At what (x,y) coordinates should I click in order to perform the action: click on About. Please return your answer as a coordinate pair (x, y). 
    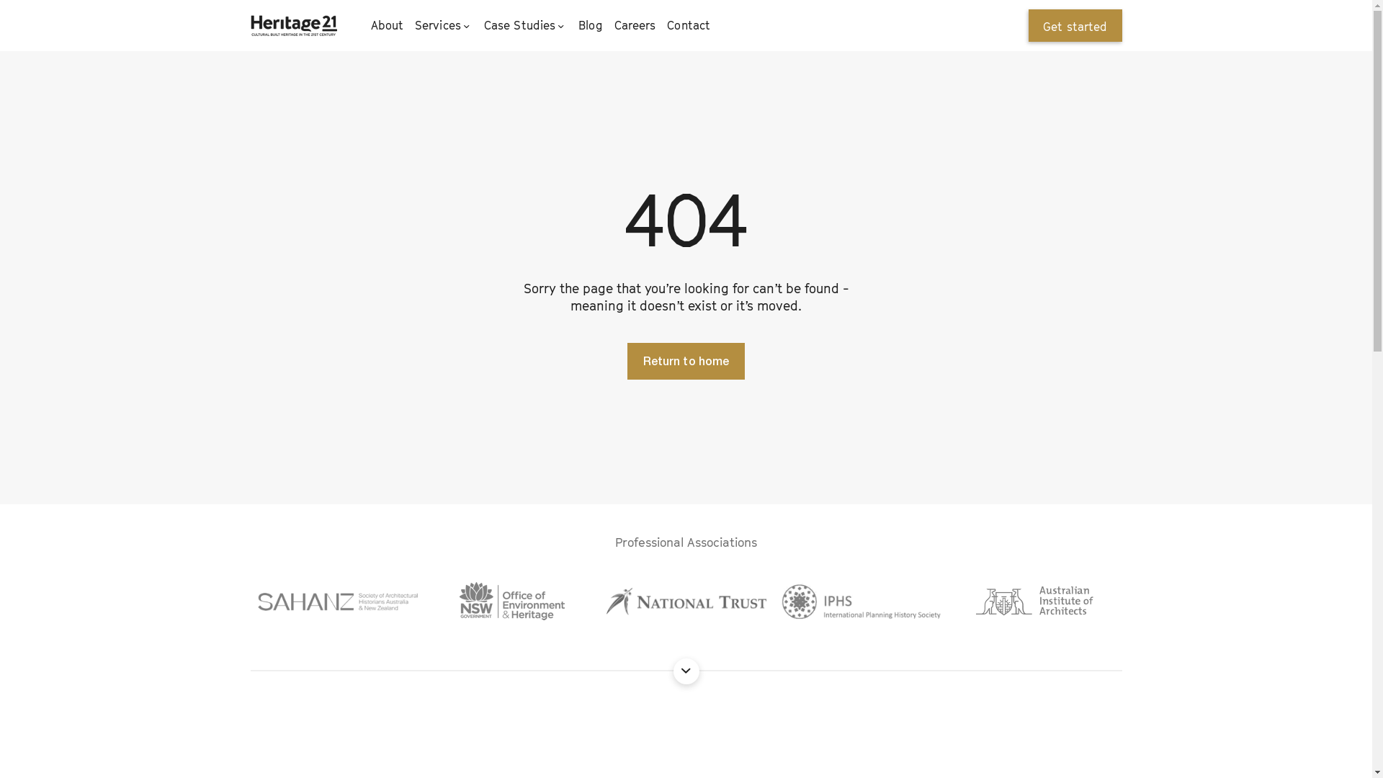
    Looking at the image, I should click on (387, 25).